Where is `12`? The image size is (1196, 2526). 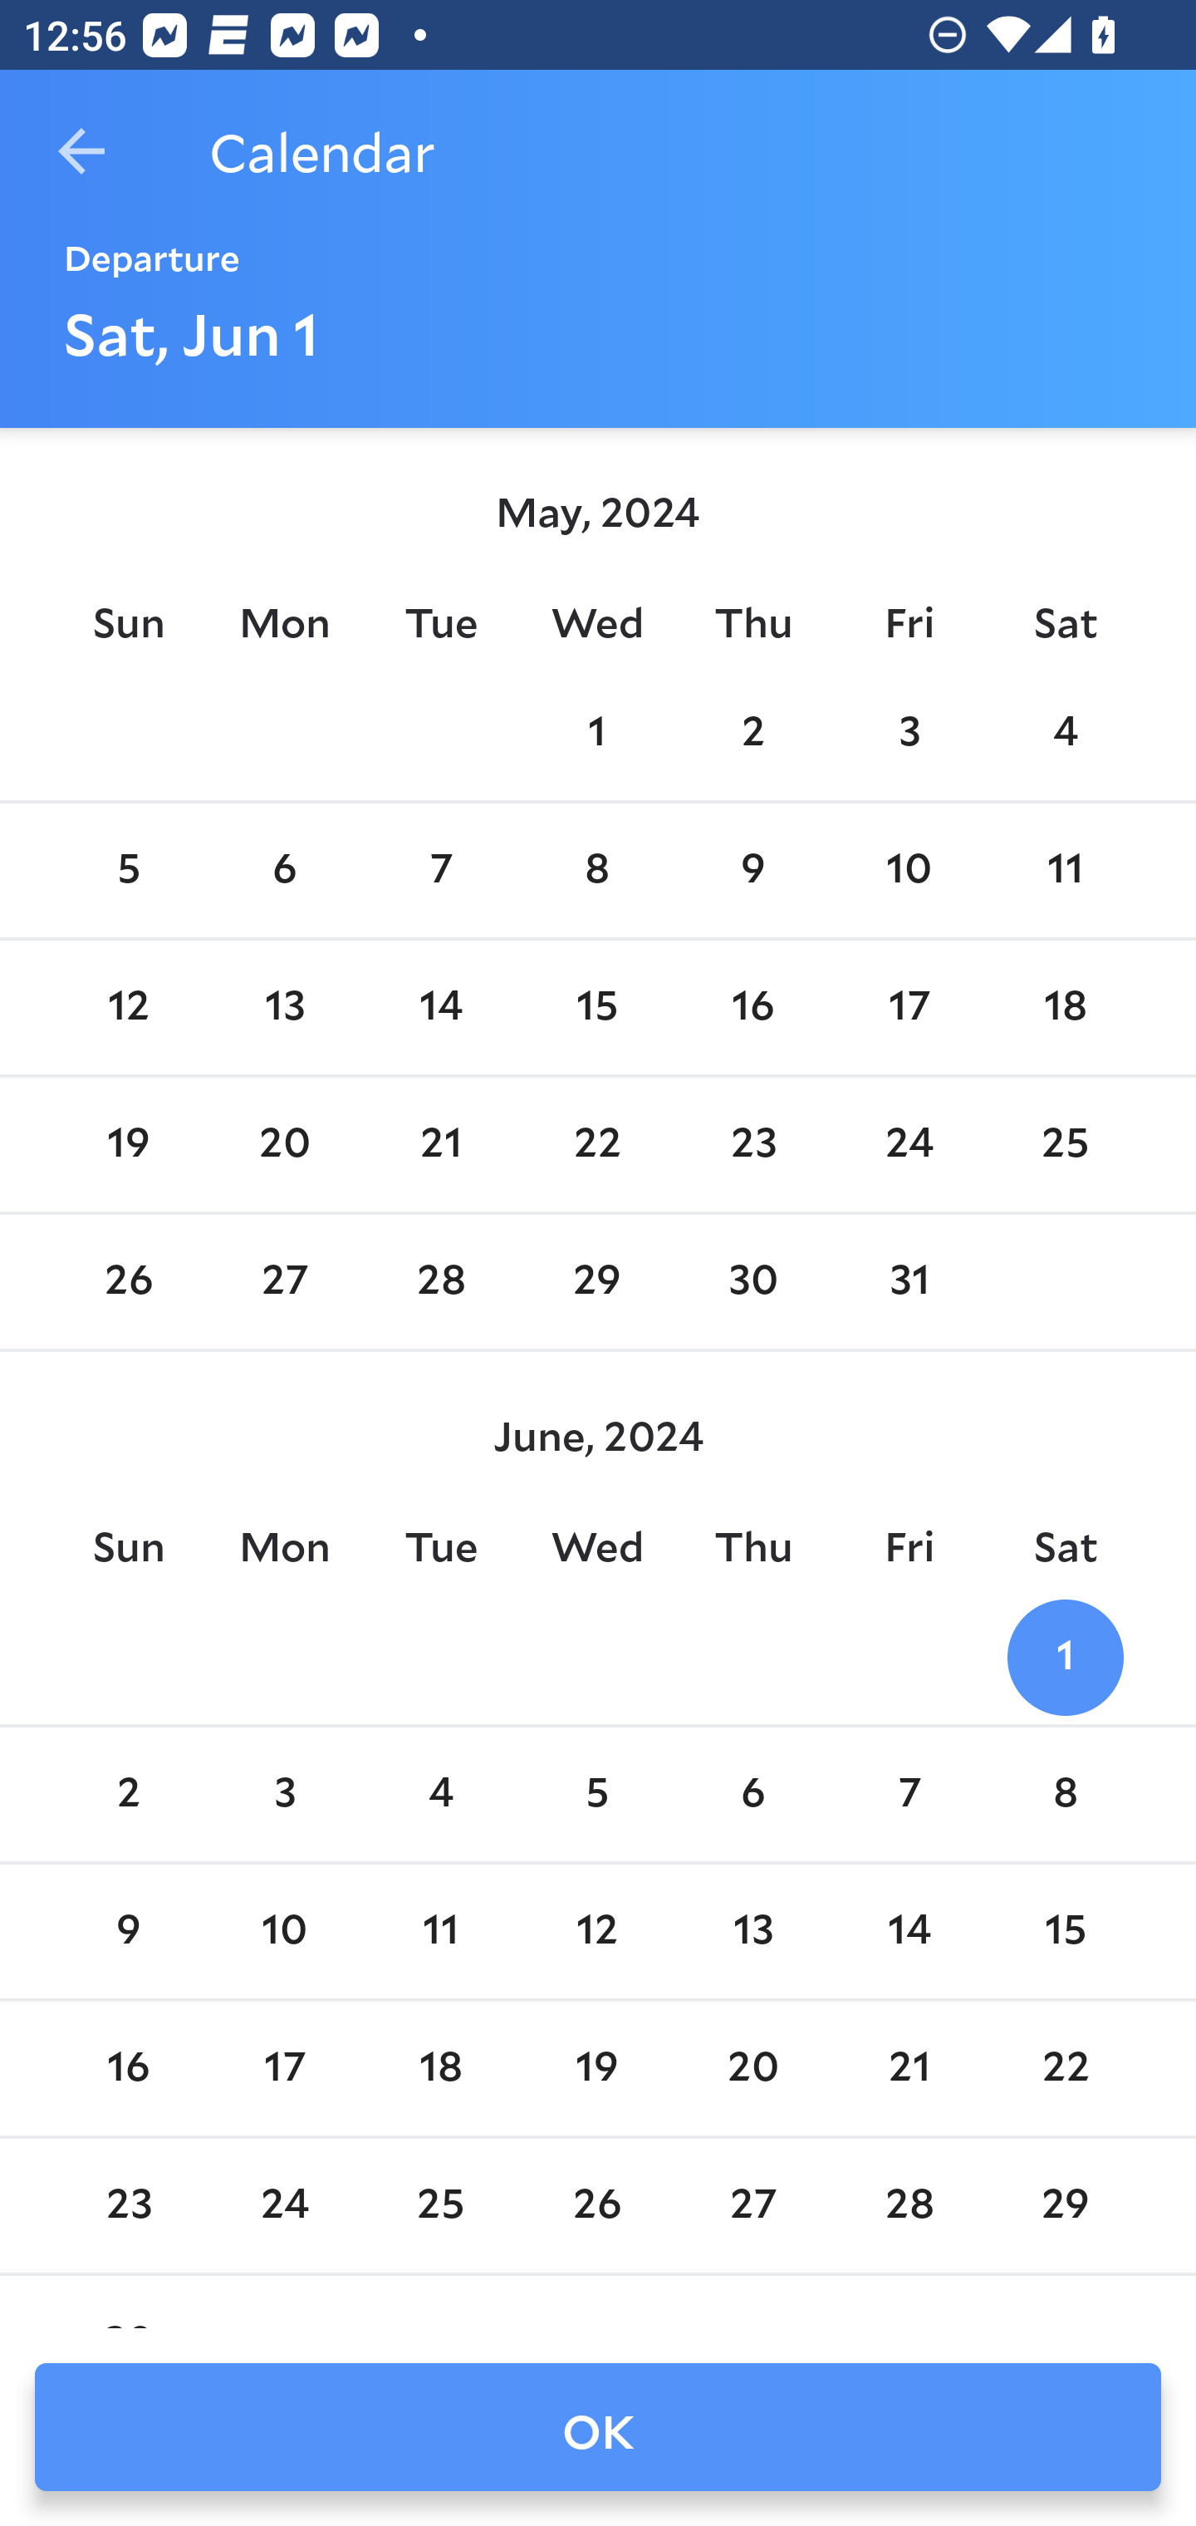
12 is located at coordinates (597, 1932).